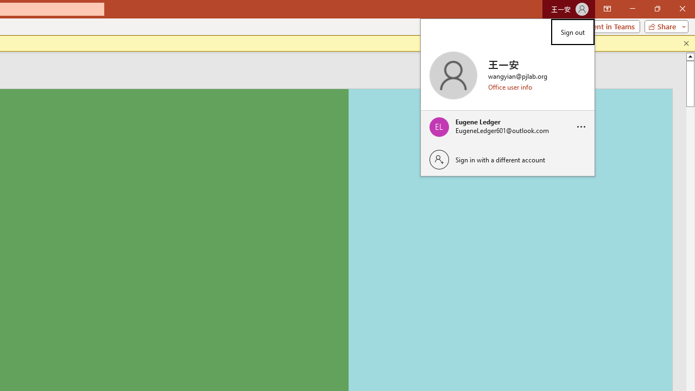  I want to click on Close this message, so click(686, 43).